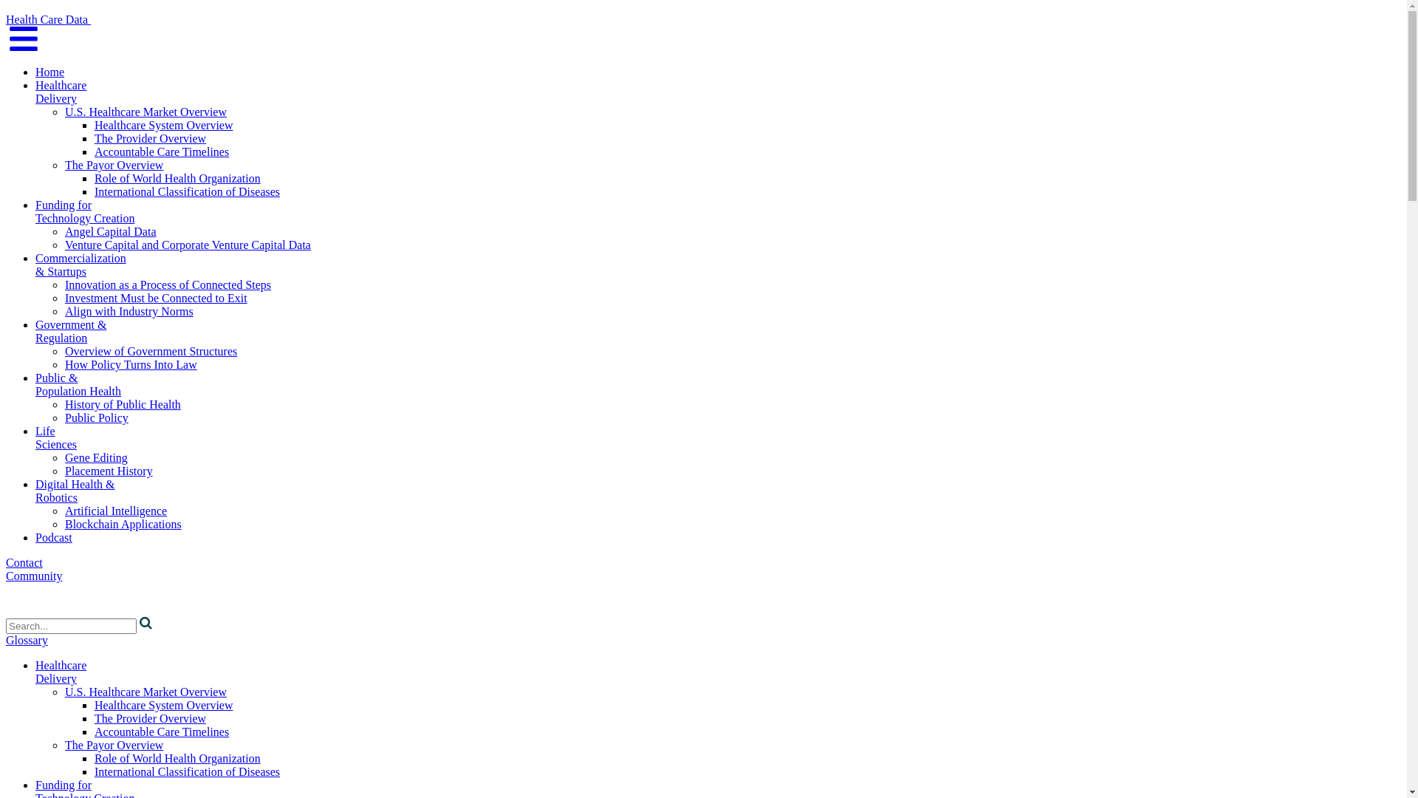  Describe the element at coordinates (123, 19) in the screenshot. I see `Health Care Data` at that location.